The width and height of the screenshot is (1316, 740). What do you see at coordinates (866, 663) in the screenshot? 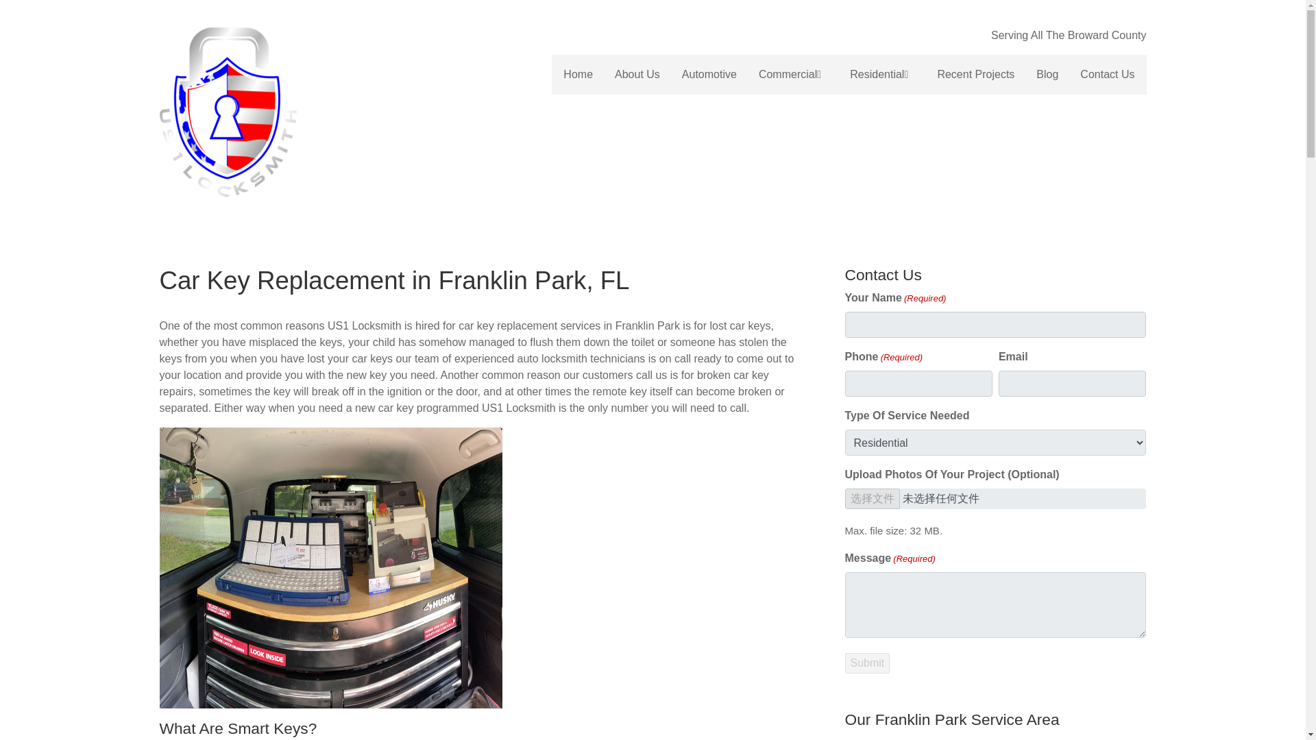
I see `Submit` at bounding box center [866, 663].